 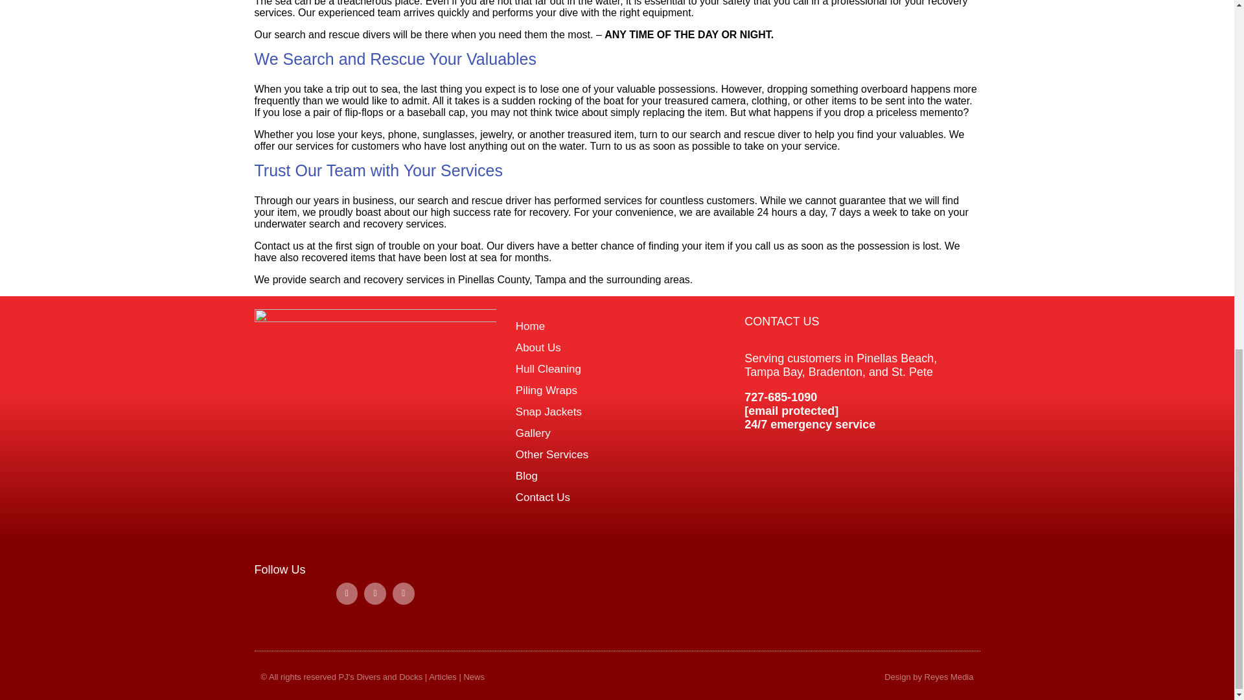 What do you see at coordinates (617, 326) in the screenshot?
I see `Home` at bounding box center [617, 326].